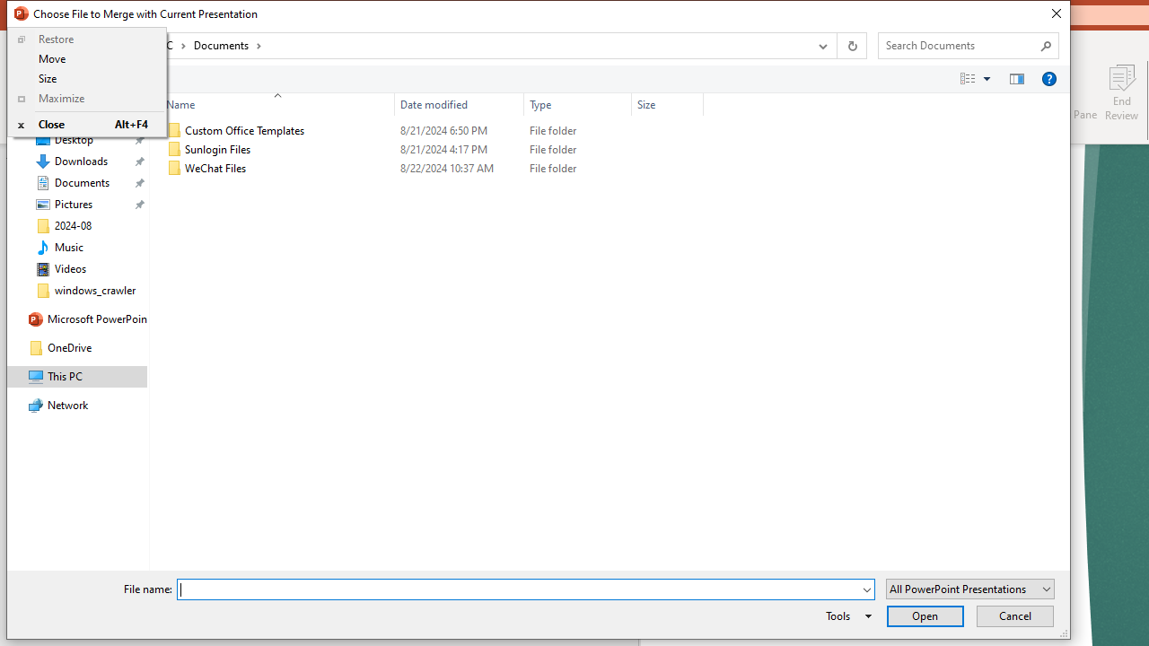  What do you see at coordinates (460, 104) in the screenshot?
I see `Date modified` at bounding box center [460, 104].